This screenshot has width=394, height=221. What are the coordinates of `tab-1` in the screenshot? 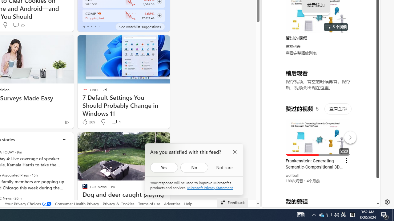 It's located at (88, 26).